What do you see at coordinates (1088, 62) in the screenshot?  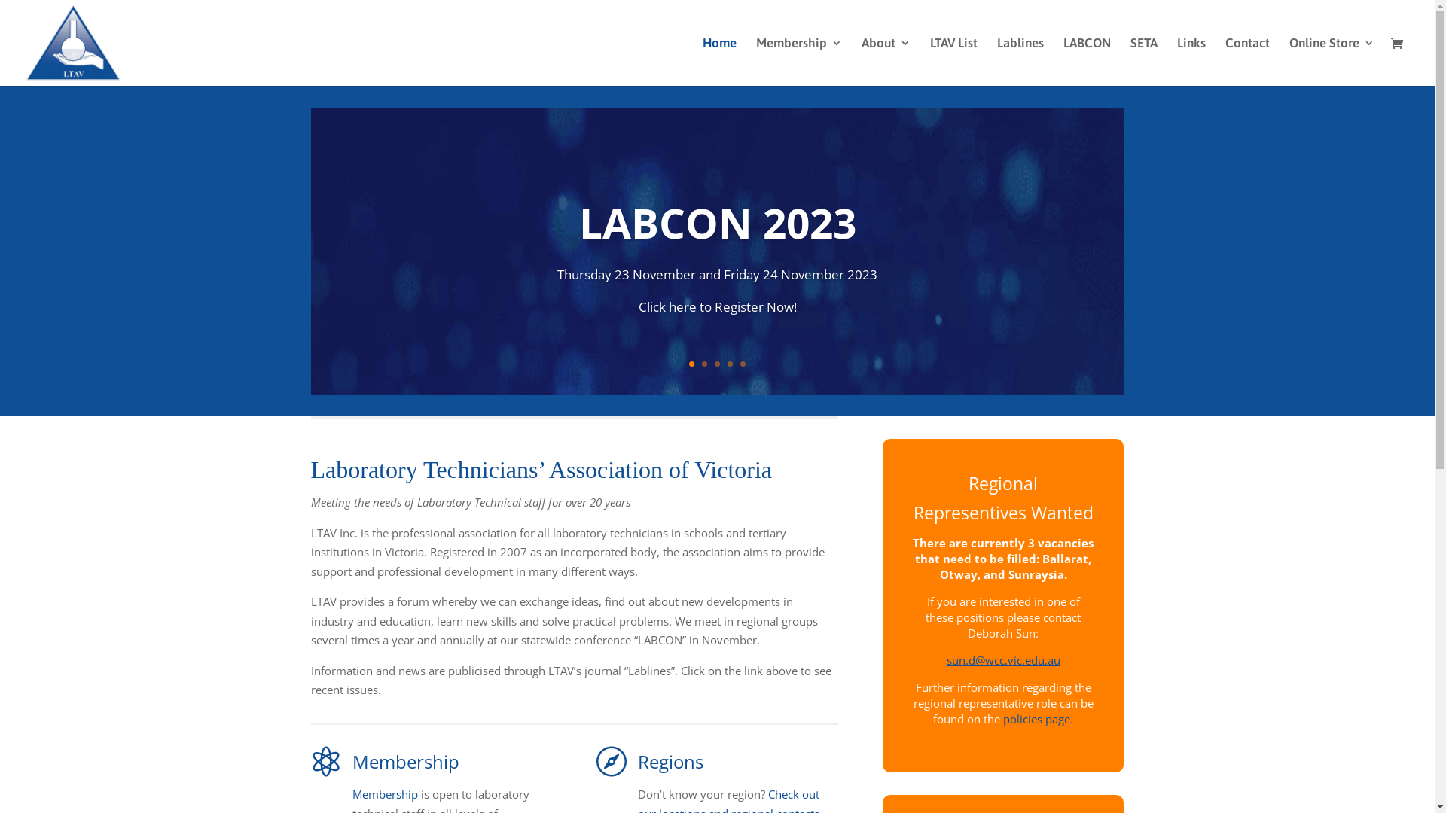 I see `LABCON` at bounding box center [1088, 62].